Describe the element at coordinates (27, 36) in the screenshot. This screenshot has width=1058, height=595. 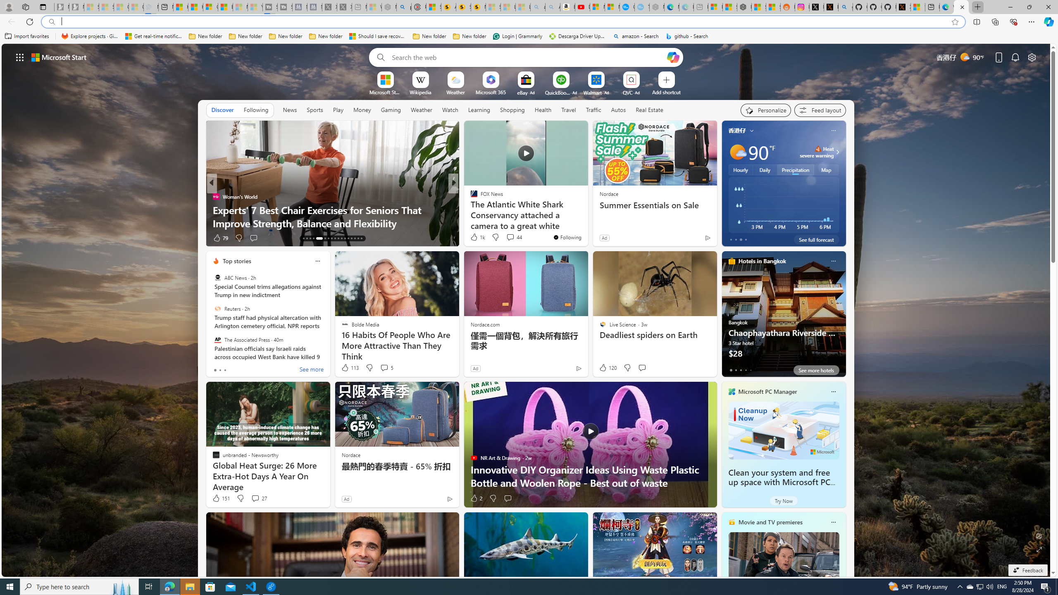
I see `Import favorites` at that location.